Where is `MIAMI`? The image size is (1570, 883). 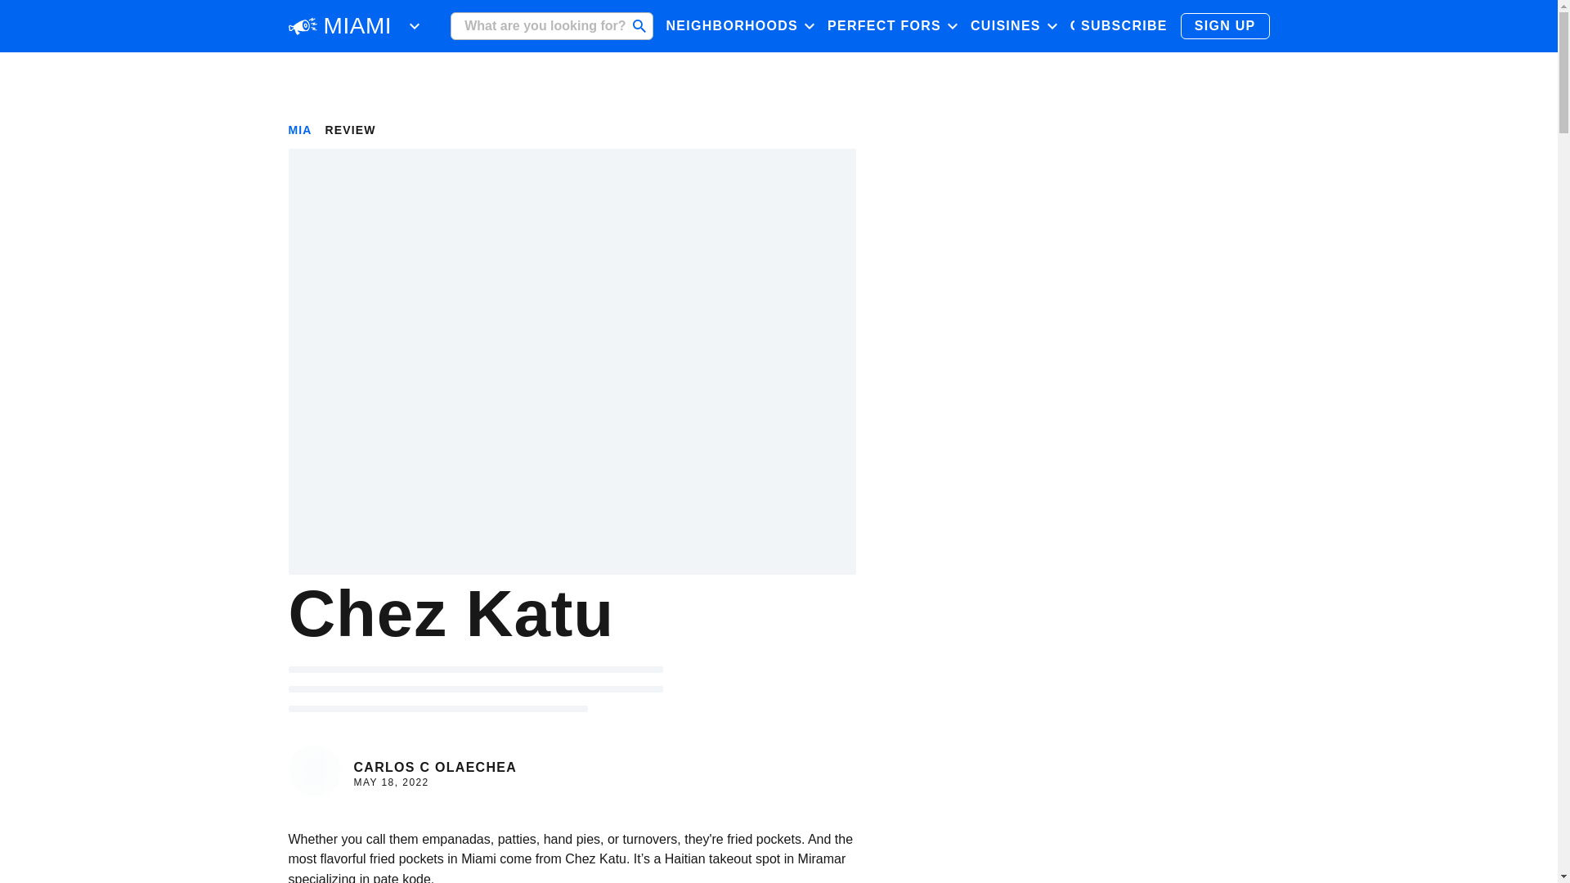
MIAMI is located at coordinates (358, 26).